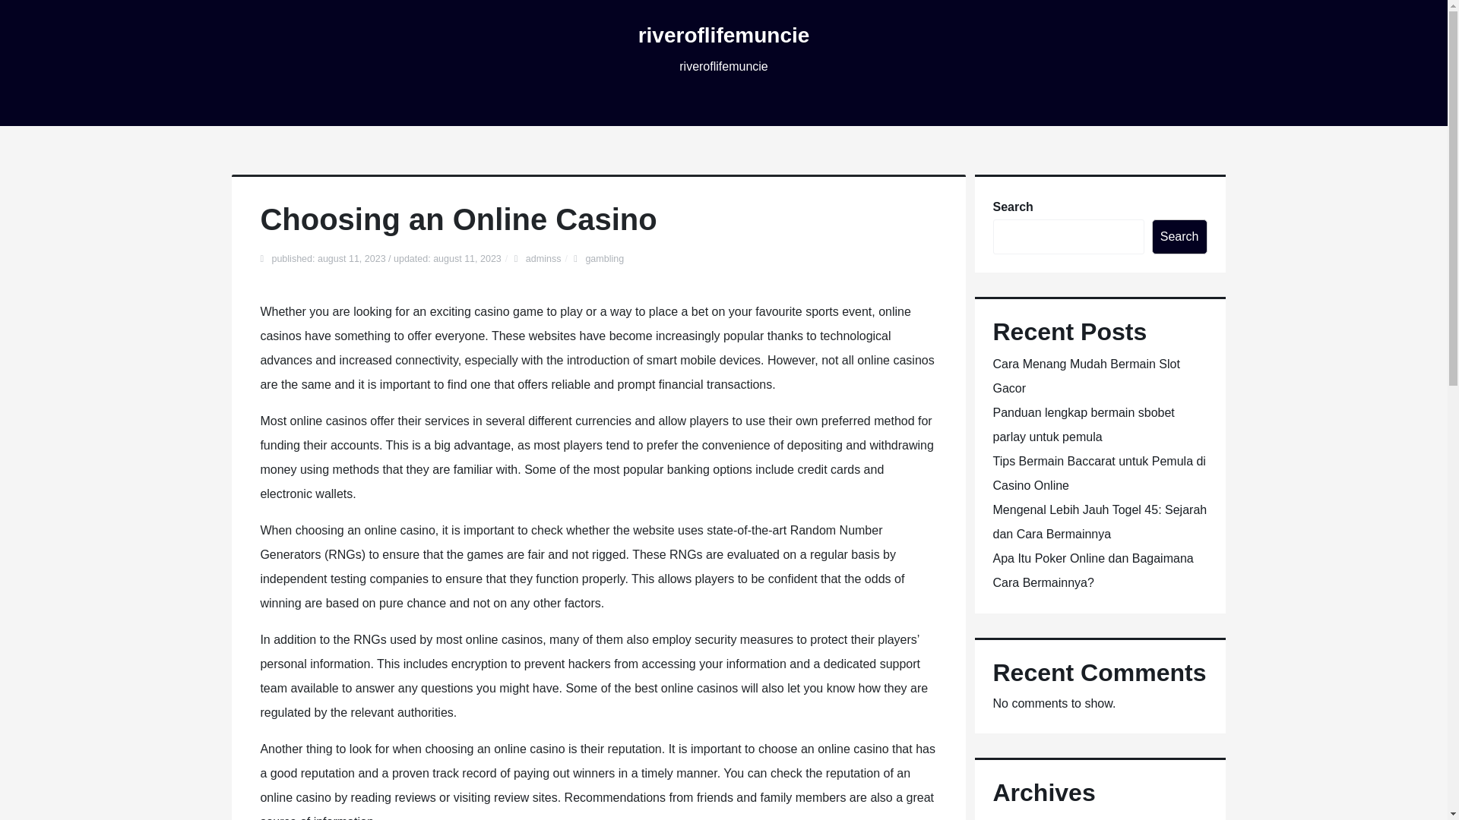  I want to click on Apa Itu Poker Online dan Bagaimana Cara Bermainnya?, so click(1093, 570).